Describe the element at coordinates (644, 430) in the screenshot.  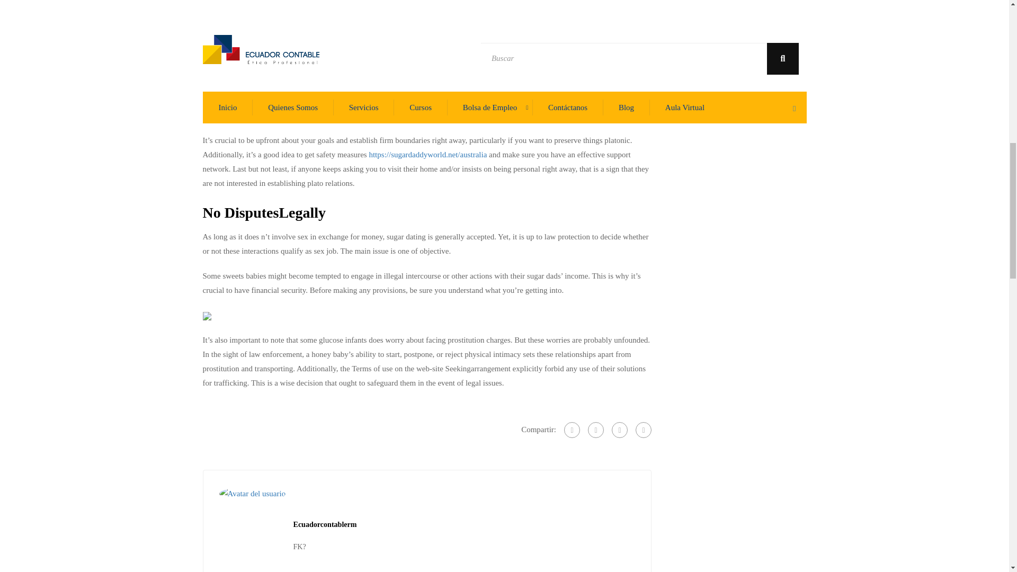
I see `Pinterest` at that location.